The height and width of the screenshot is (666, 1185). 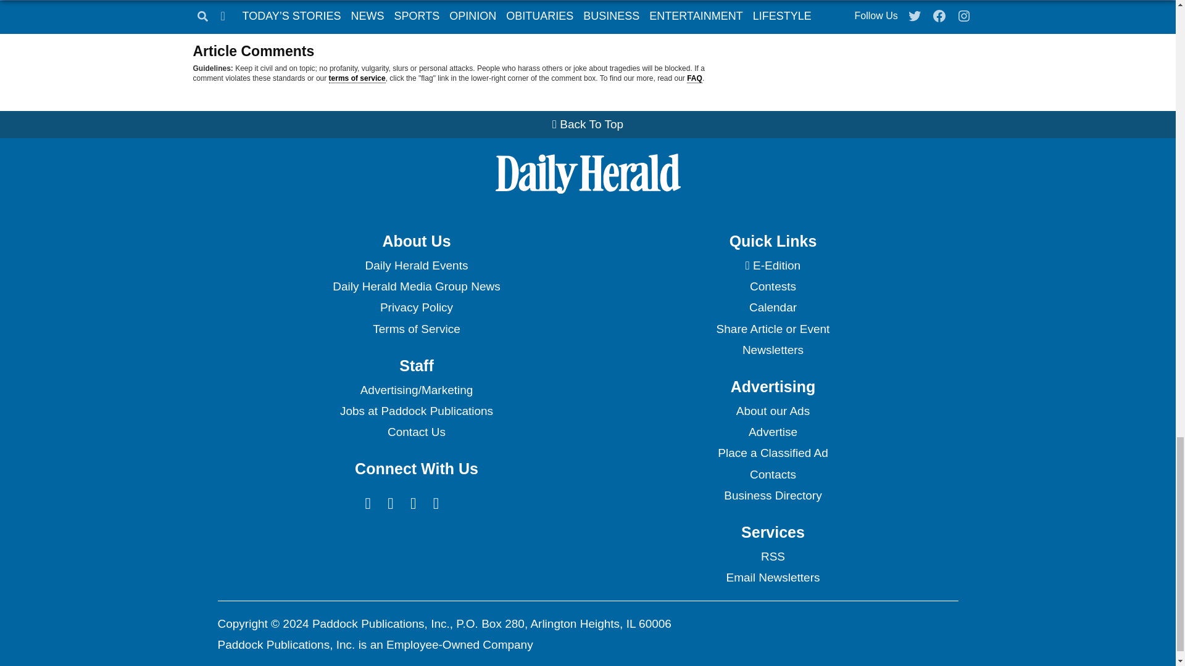 What do you see at coordinates (416, 411) in the screenshot?
I see `Jobs at Paddock Publications` at bounding box center [416, 411].